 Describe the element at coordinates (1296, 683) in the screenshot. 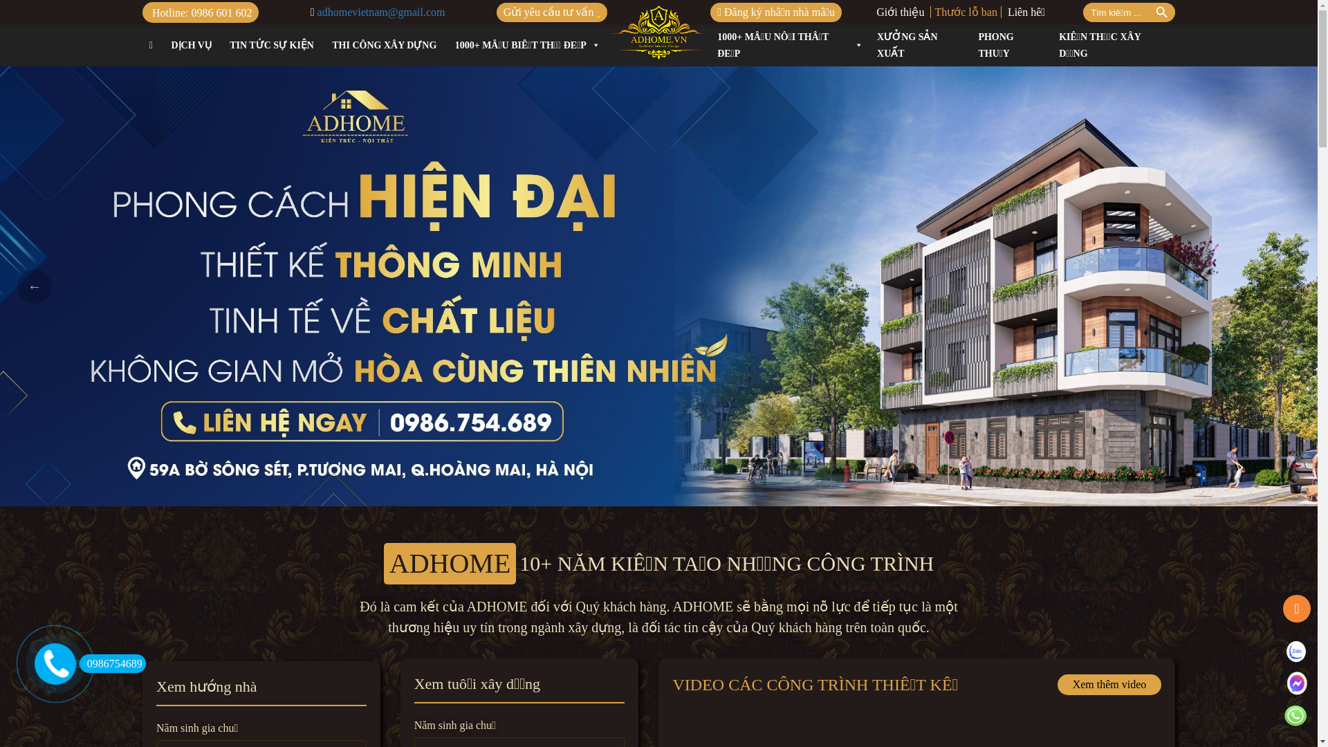

I see `Chat Facebook` at that location.